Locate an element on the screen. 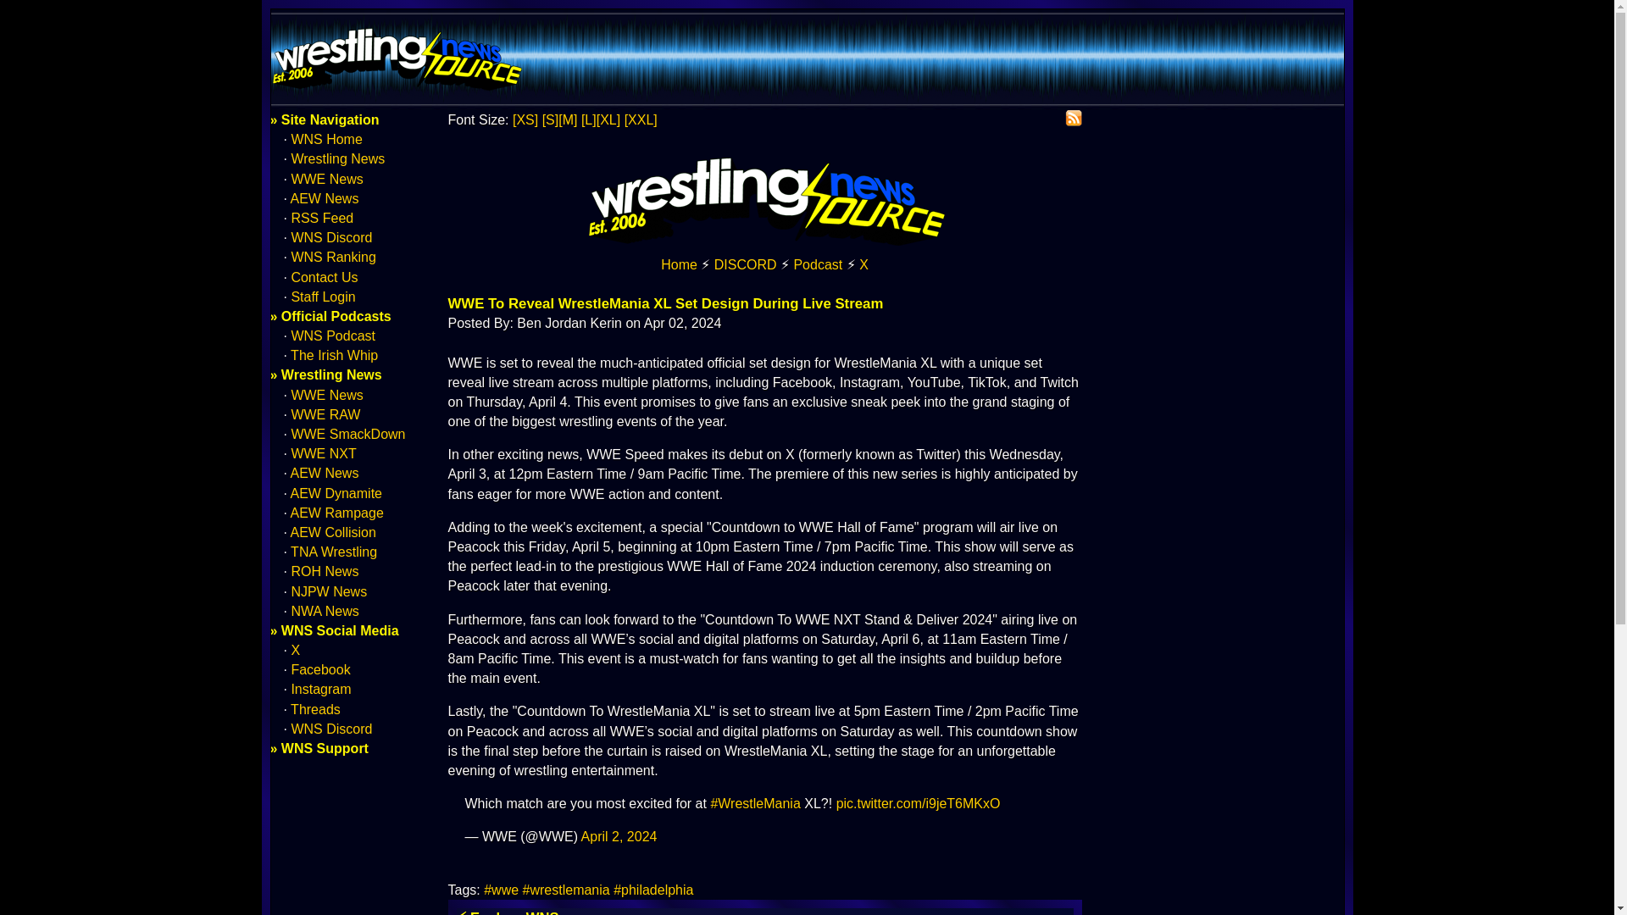 The image size is (1627, 915). WWE News is located at coordinates (327, 395).